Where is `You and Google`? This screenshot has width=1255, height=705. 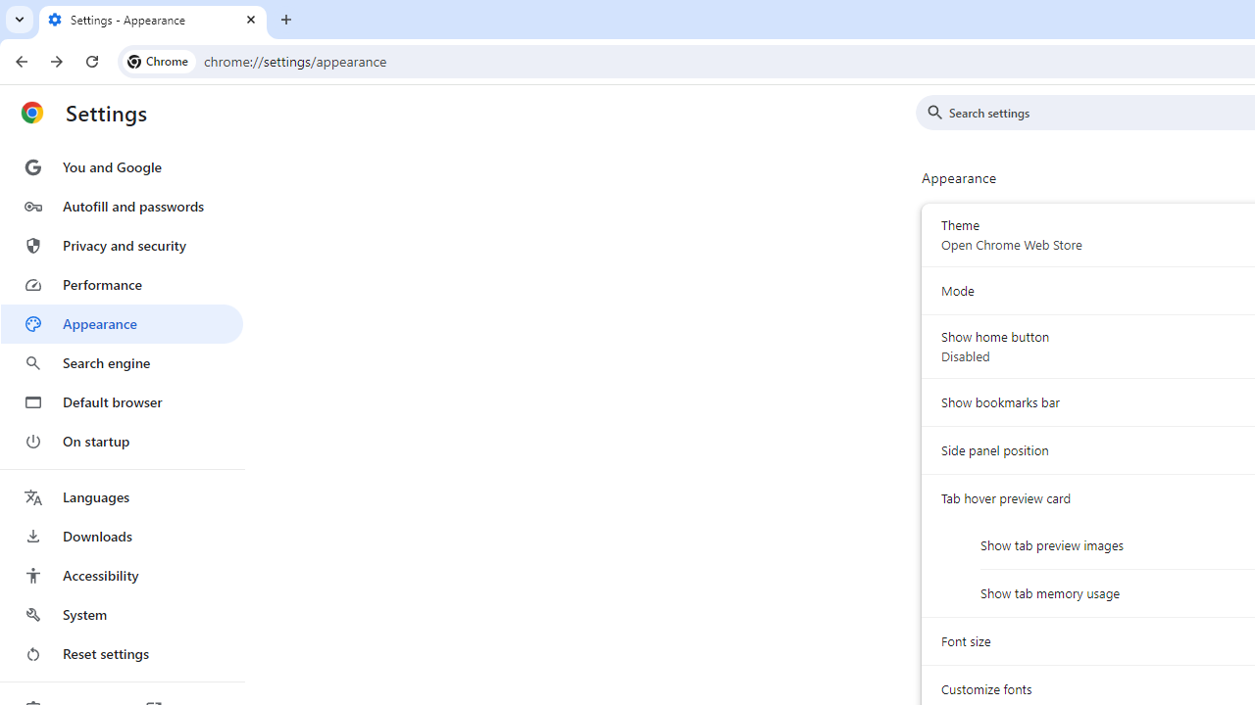
You and Google is located at coordinates (122, 166).